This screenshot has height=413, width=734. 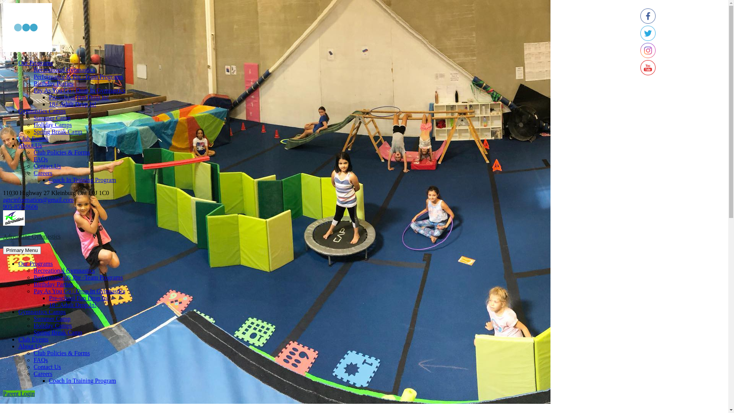 What do you see at coordinates (79, 97) in the screenshot?
I see `Pre-school Fun Drop In!` at bounding box center [79, 97].